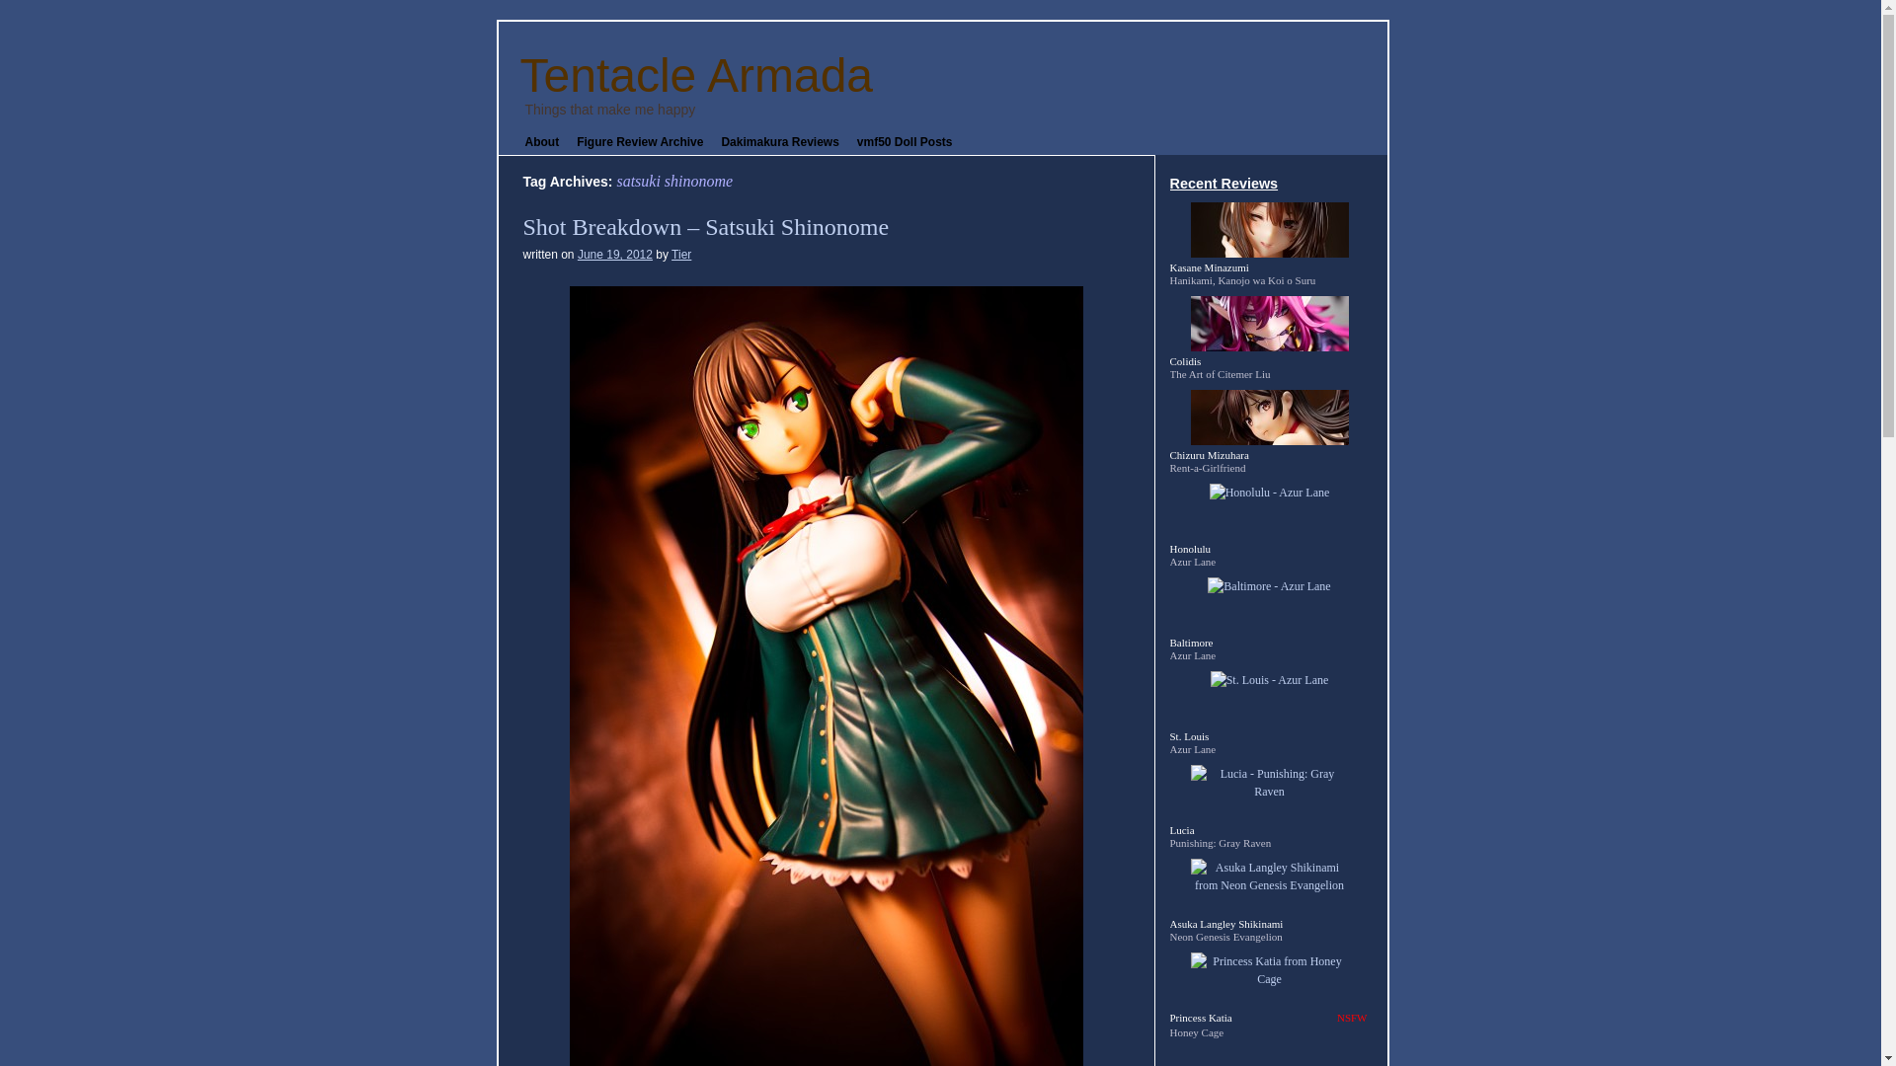  What do you see at coordinates (640, 142) in the screenshot?
I see `Figure Review Archive` at bounding box center [640, 142].